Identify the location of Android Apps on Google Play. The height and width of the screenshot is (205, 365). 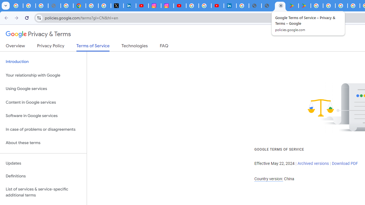
(292, 6).